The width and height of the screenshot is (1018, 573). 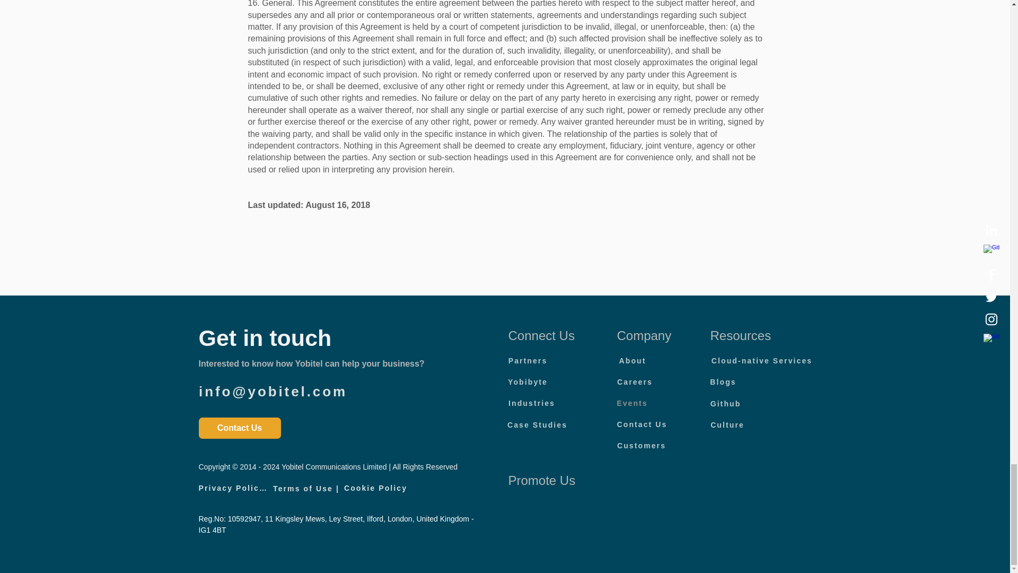 What do you see at coordinates (642, 424) in the screenshot?
I see `Contact Us` at bounding box center [642, 424].